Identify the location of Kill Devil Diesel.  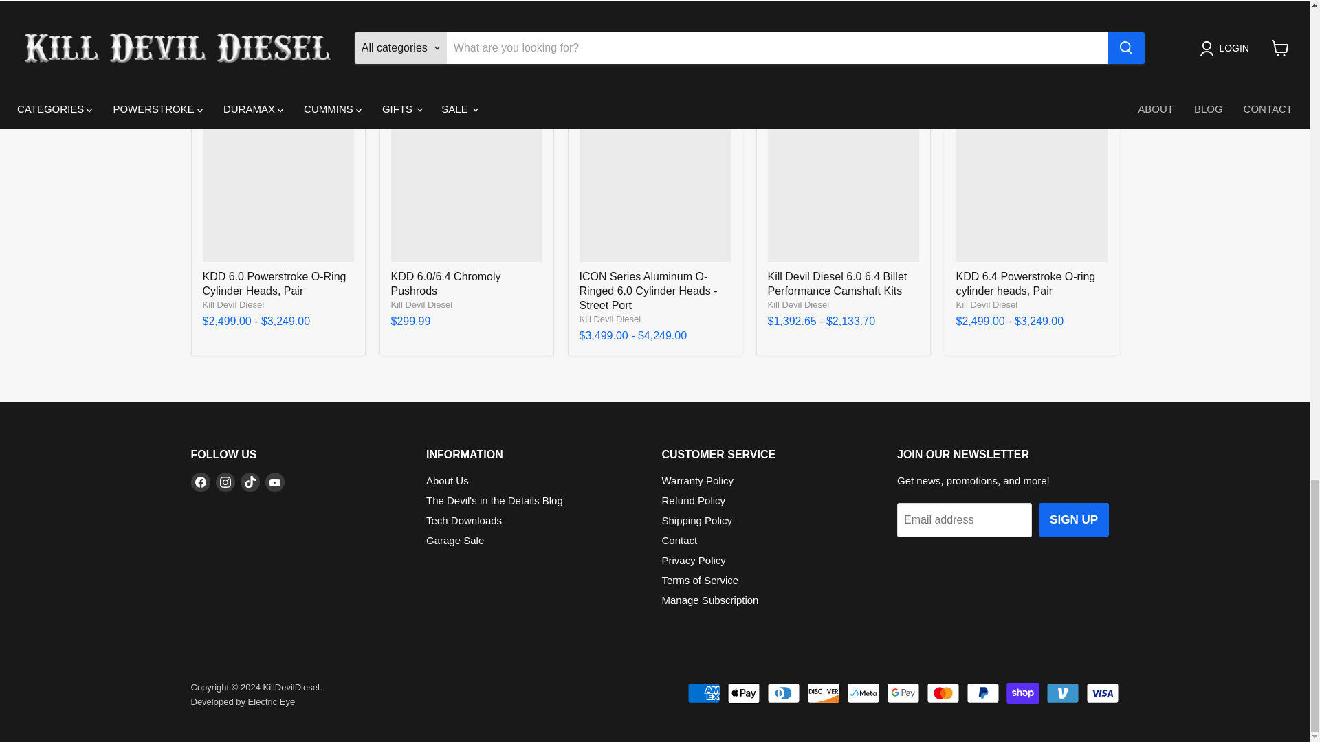
(609, 319).